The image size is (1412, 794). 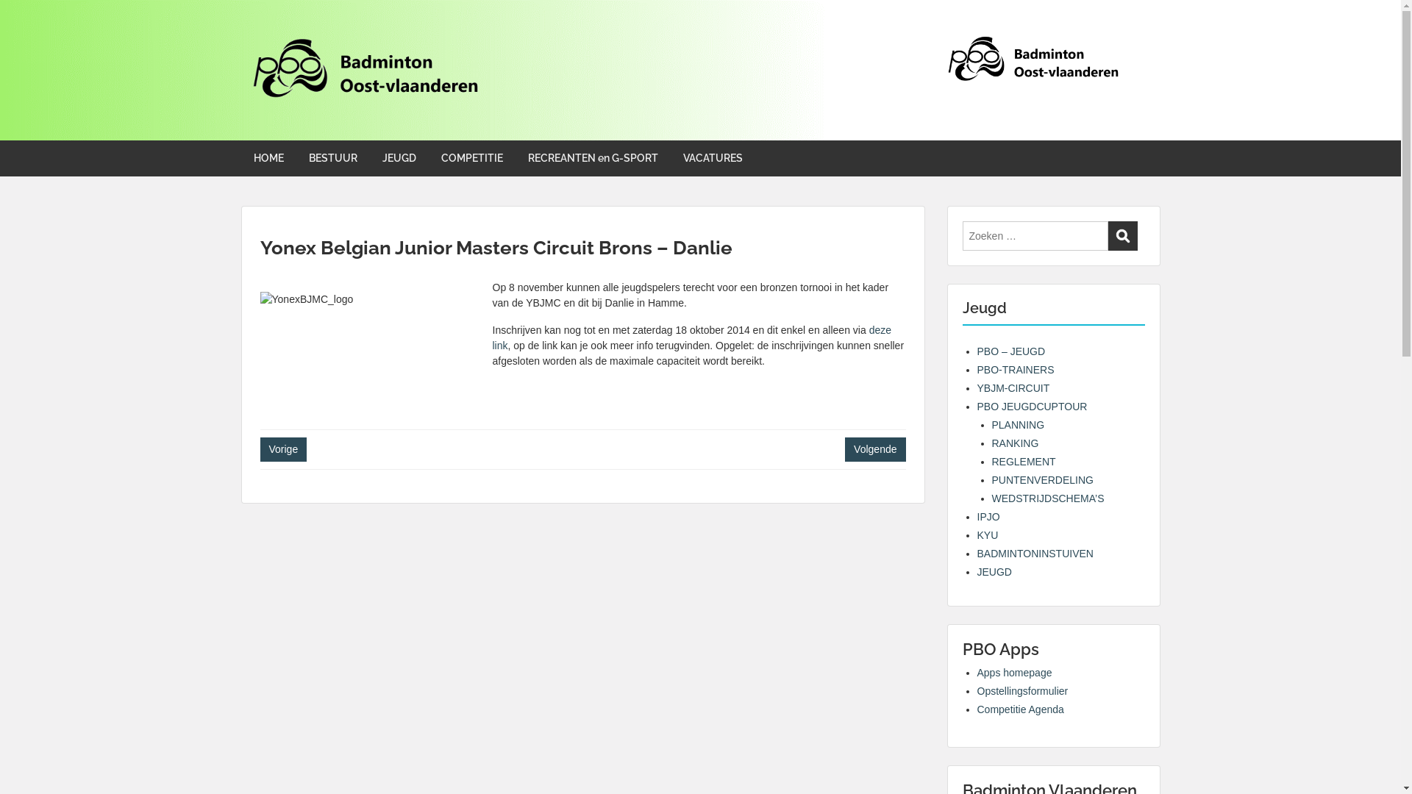 What do you see at coordinates (1035, 554) in the screenshot?
I see `BADMINTONINSTUIVEN` at bounding box center [1035, 554].